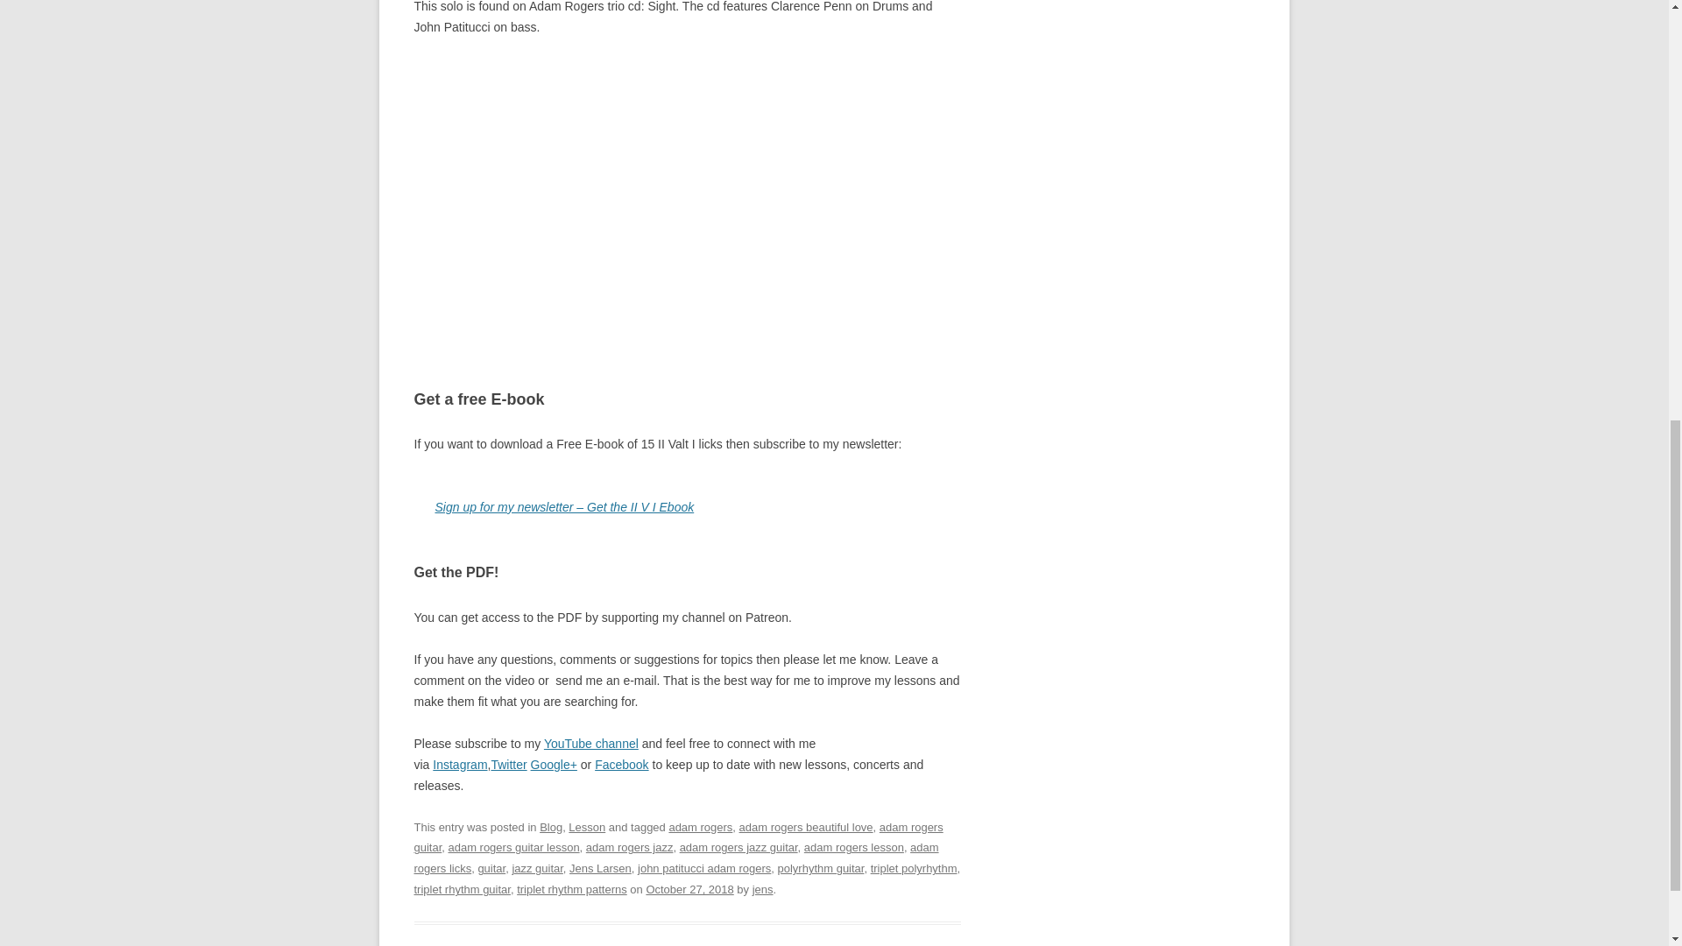  Describe the element at coordinates (853, 848) in the screenshot. I see `adam rogers lesson` at that location.